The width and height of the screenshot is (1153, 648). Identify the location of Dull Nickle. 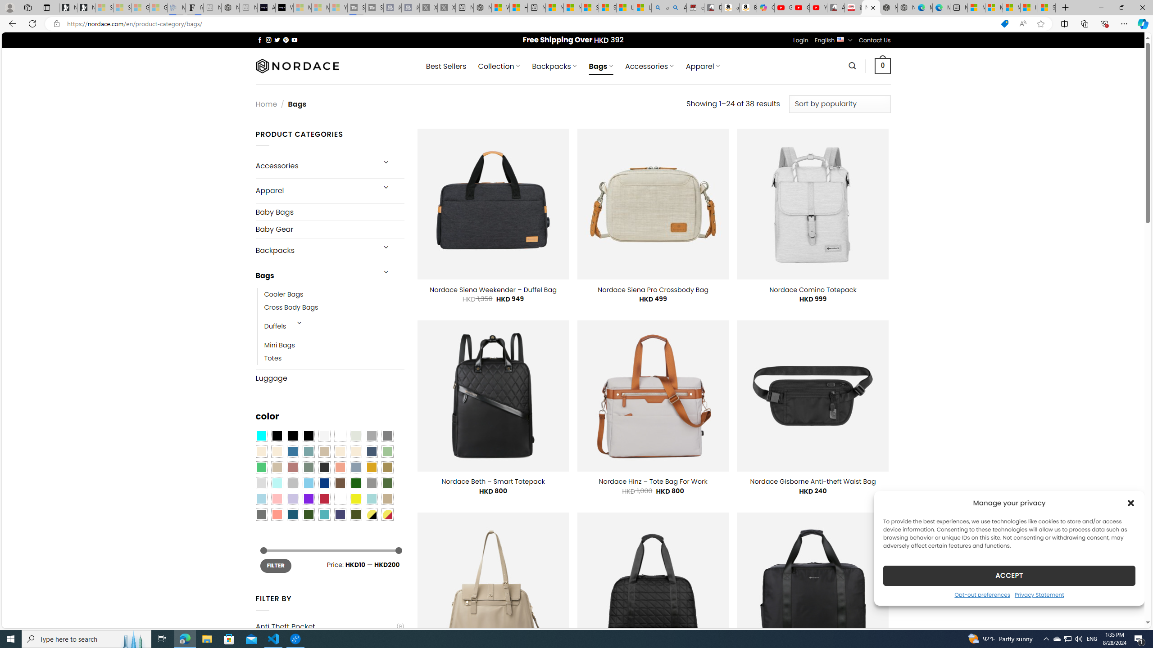
(261, 514).